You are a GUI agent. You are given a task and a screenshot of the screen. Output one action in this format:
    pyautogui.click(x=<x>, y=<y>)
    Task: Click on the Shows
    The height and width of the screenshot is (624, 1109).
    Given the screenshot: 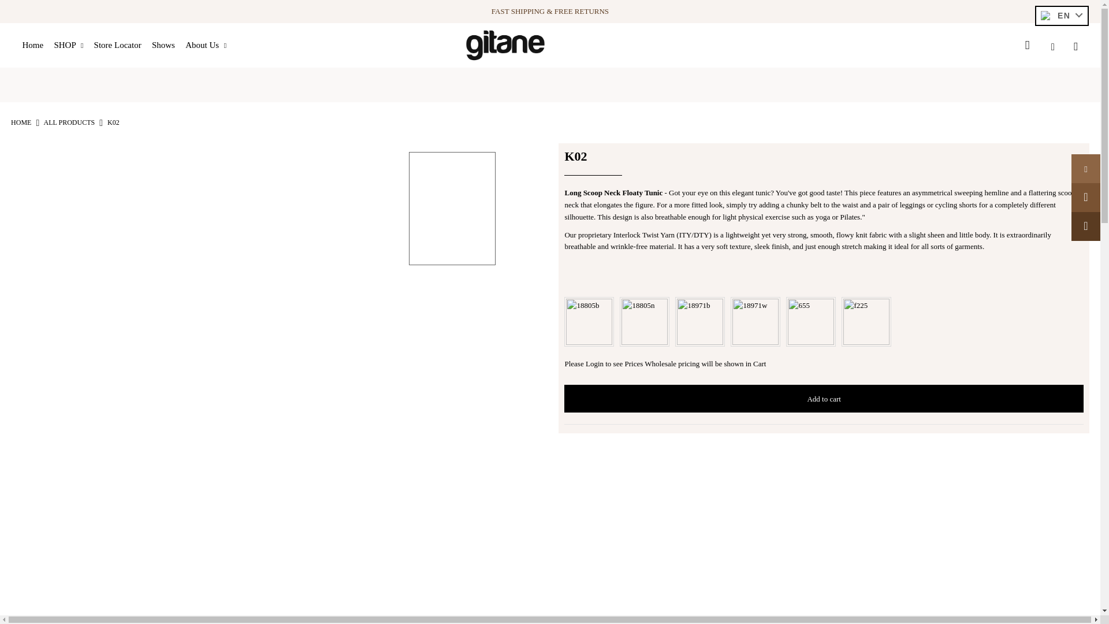 What is the action you would take?
    pyautogui.click(x=168, y=45)
    